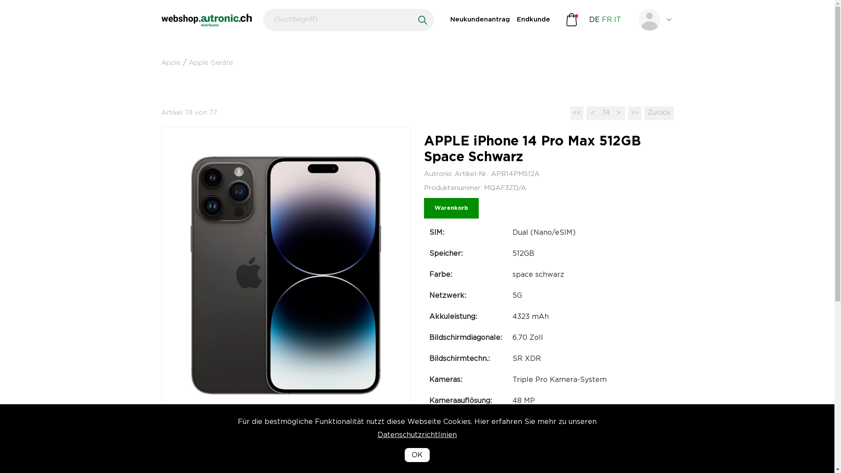 This screenshot has height=473, width=841. I want to click on 74, so click(606, 113).